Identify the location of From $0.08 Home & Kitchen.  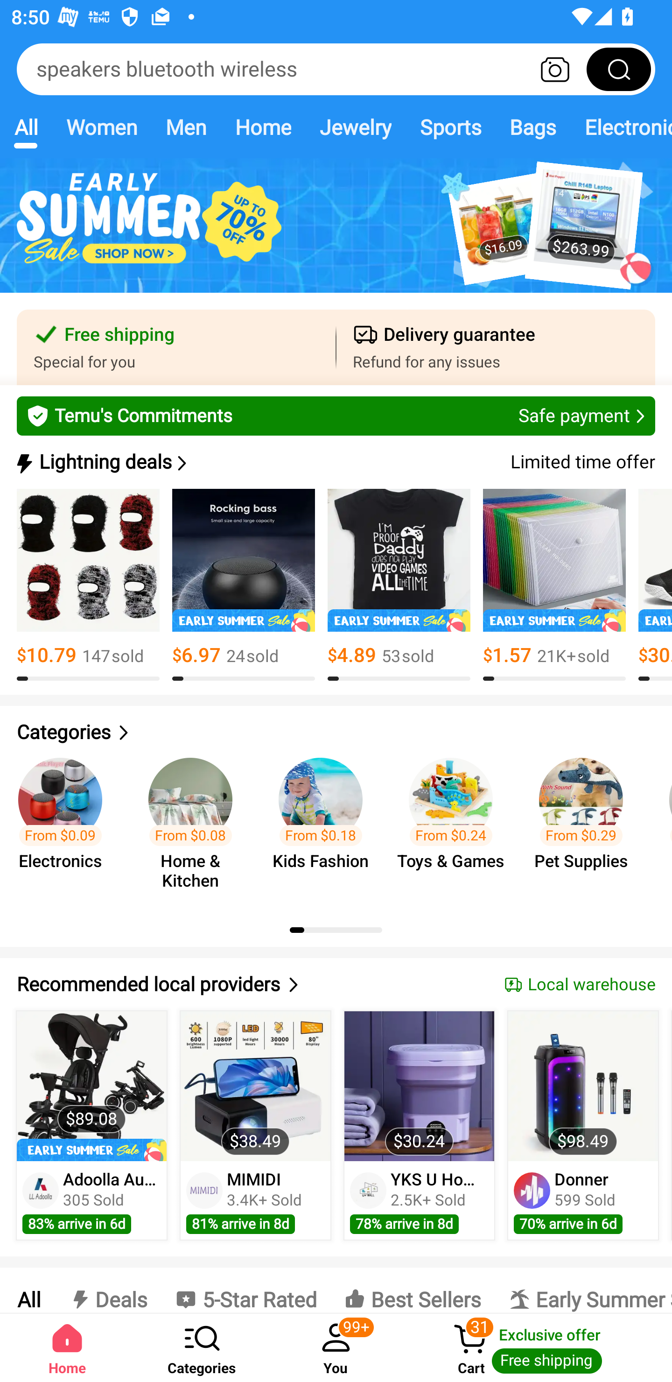
(195, 825).